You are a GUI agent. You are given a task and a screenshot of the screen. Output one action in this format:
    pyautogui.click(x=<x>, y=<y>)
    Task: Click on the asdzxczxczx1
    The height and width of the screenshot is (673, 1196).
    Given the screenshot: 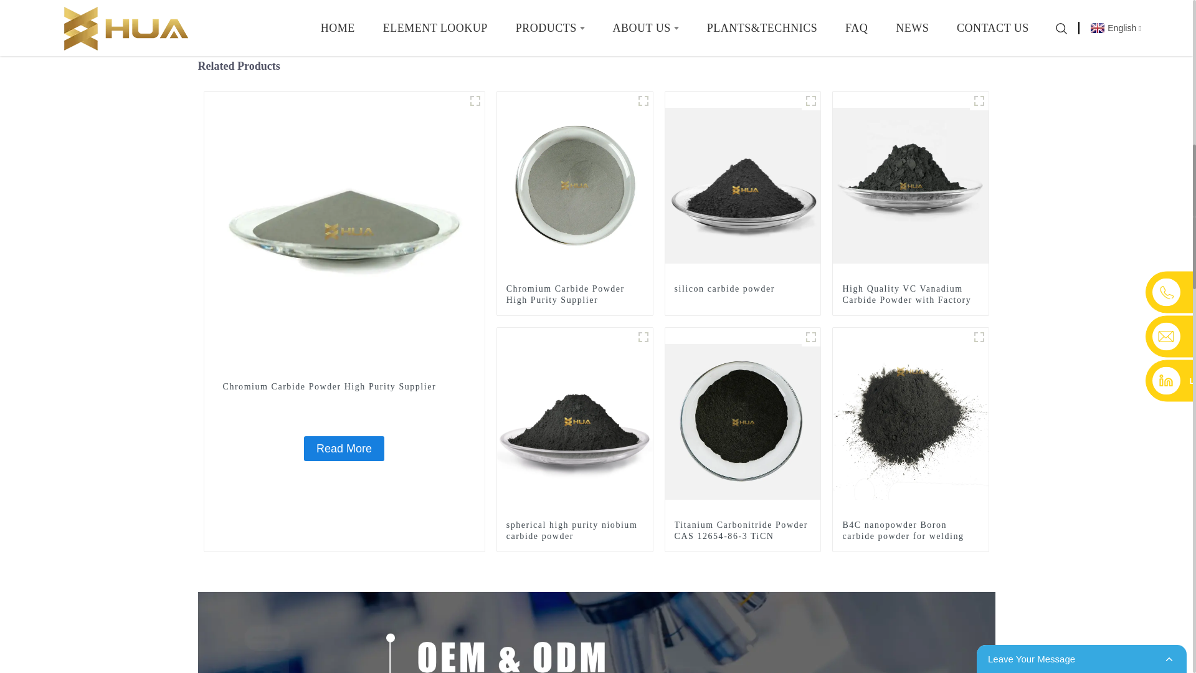 What is the action you would take?
    pyautogui.click(x=475, y=101)
    